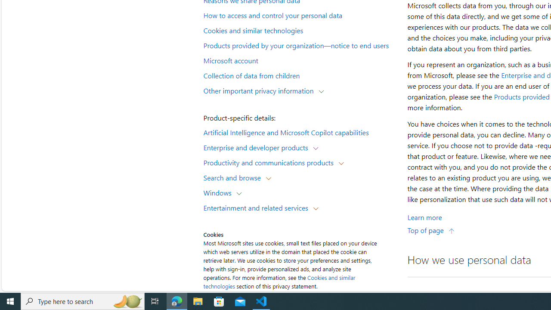 This screenshot has width=551, height=310. I want to click on Search and browse, so click(234, 177).